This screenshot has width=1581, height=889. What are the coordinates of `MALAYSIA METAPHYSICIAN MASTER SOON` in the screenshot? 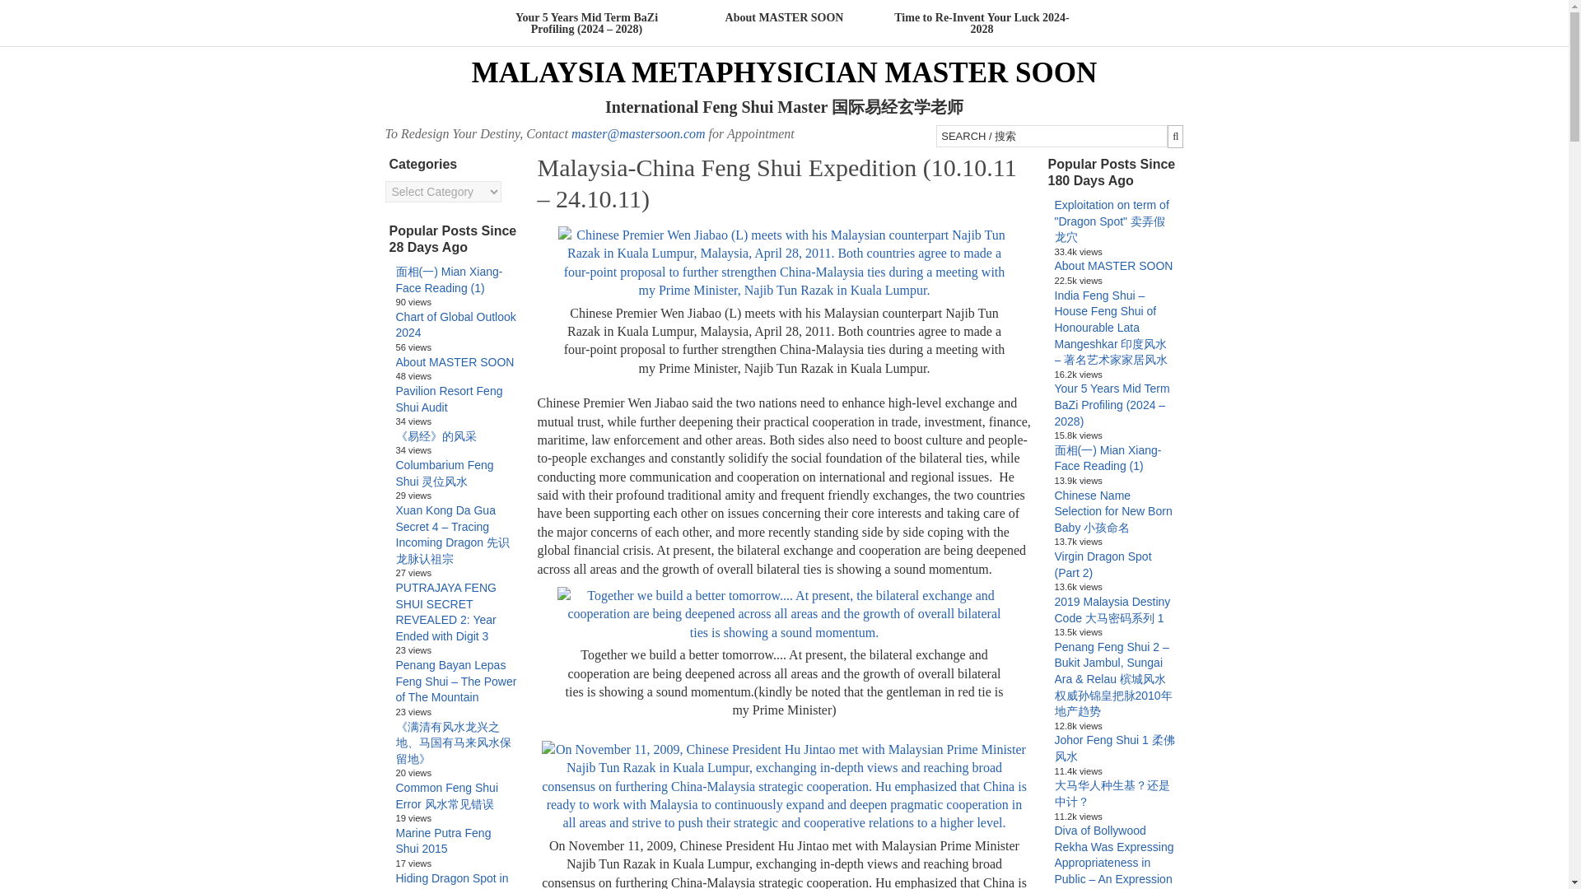 It's located at (784, 72).